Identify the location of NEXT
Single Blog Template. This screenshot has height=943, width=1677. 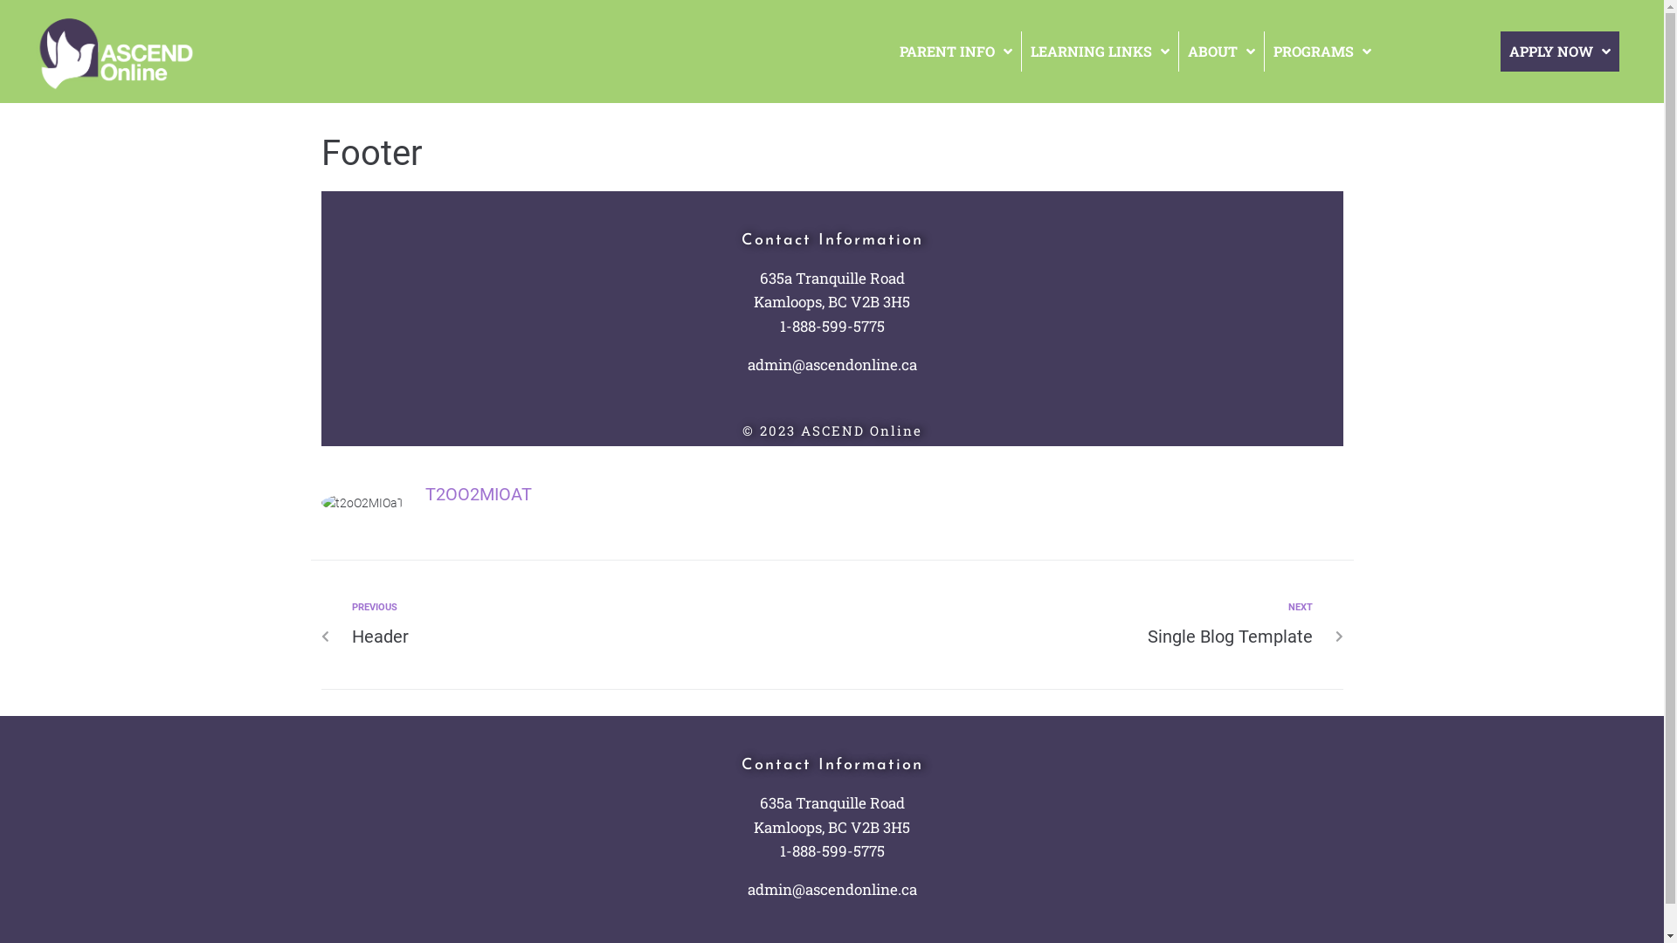
(1080, 625).